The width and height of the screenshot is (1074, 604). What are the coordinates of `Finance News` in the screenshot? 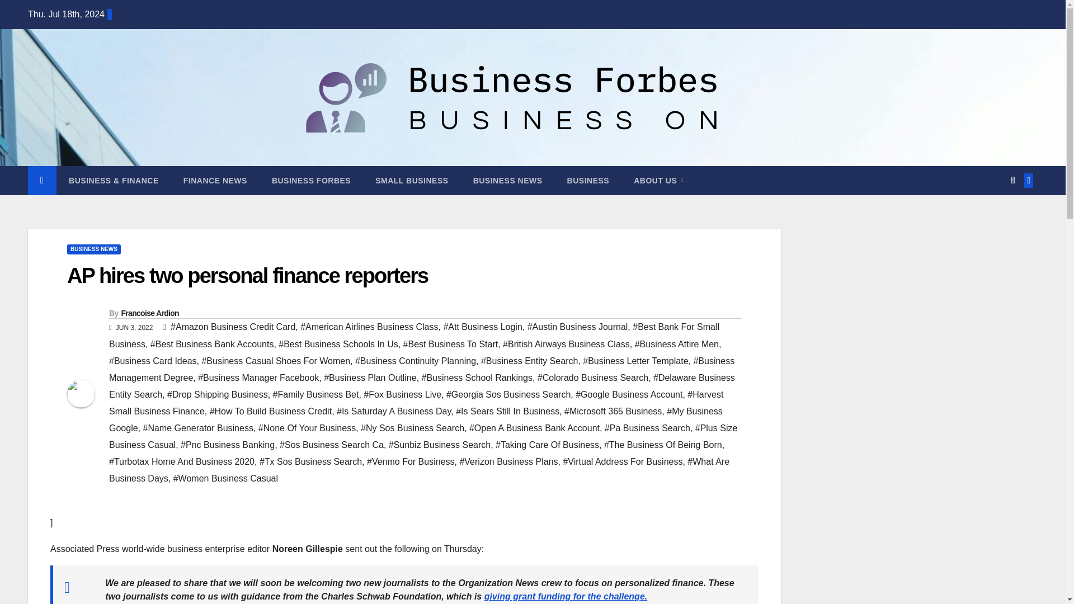 It's located at (215, 180).